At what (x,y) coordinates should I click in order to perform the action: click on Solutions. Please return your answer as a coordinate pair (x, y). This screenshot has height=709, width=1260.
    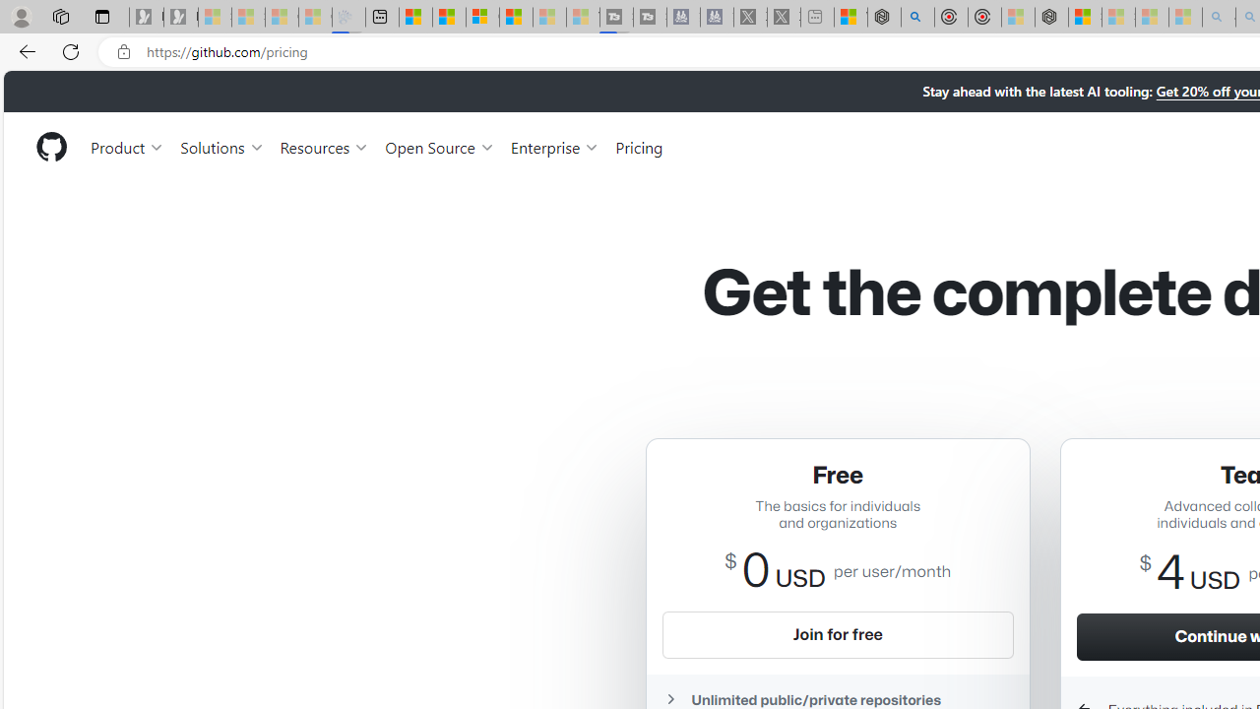
    Looking at the image, I should click on (222, 146).